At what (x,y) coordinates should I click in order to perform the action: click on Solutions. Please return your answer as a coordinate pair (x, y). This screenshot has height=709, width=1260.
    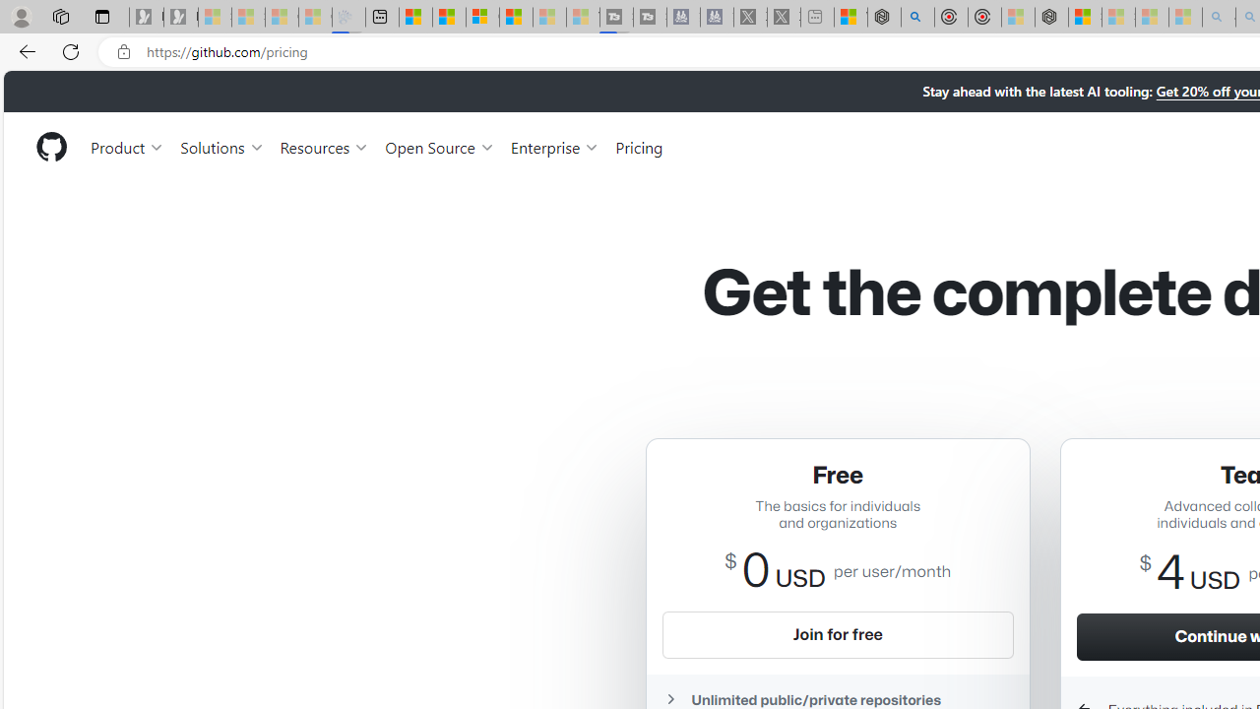
    Looking at the image, I should click on (222, 146).